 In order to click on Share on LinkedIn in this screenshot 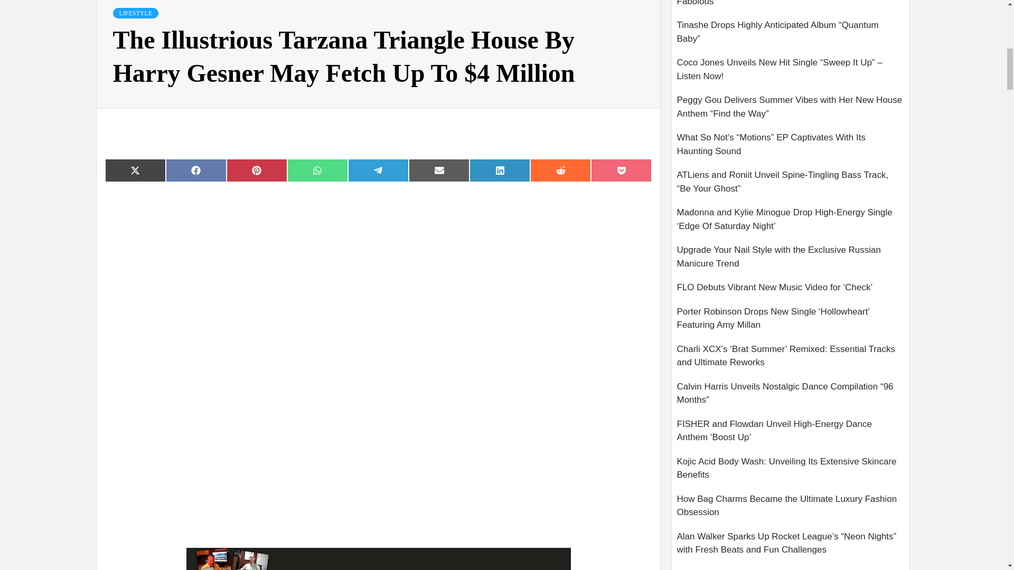, I will do `click(500, 170)`.